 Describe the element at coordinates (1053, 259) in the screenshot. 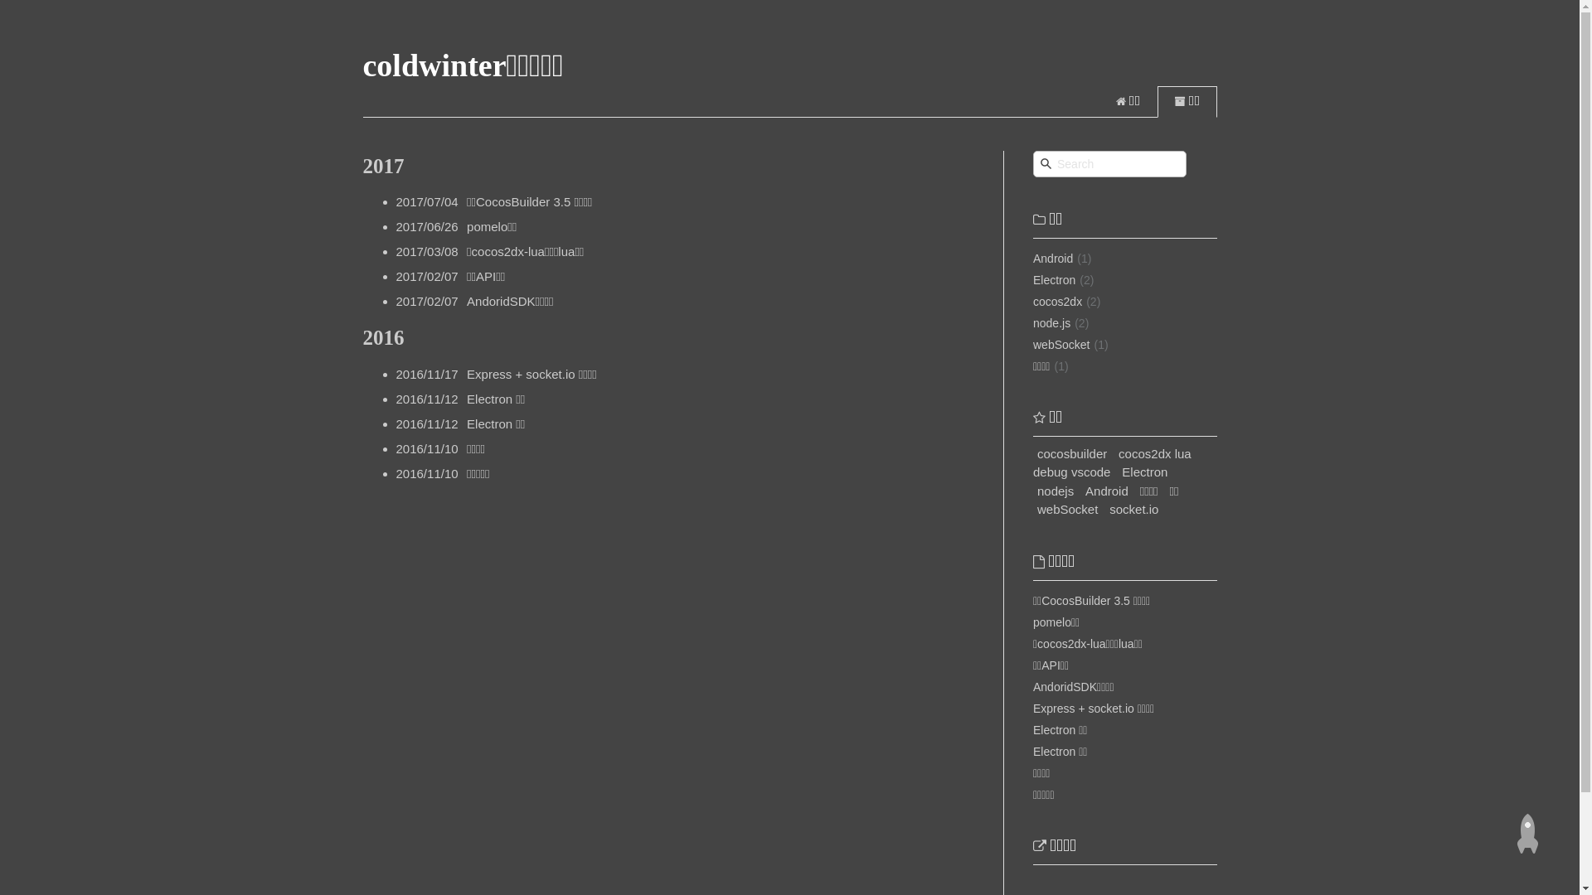

I see `Android` at that location.